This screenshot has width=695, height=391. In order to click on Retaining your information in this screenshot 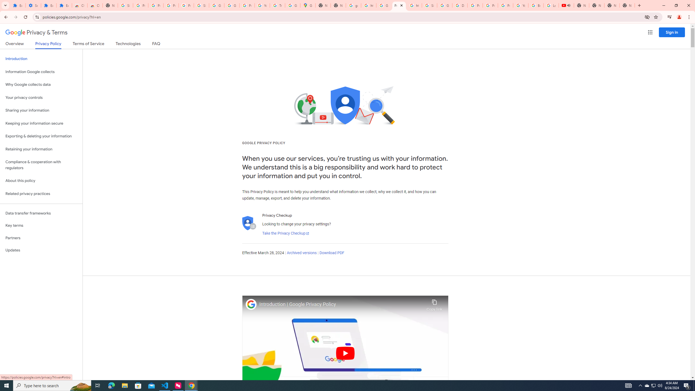, I will do `click(41, 149)`.